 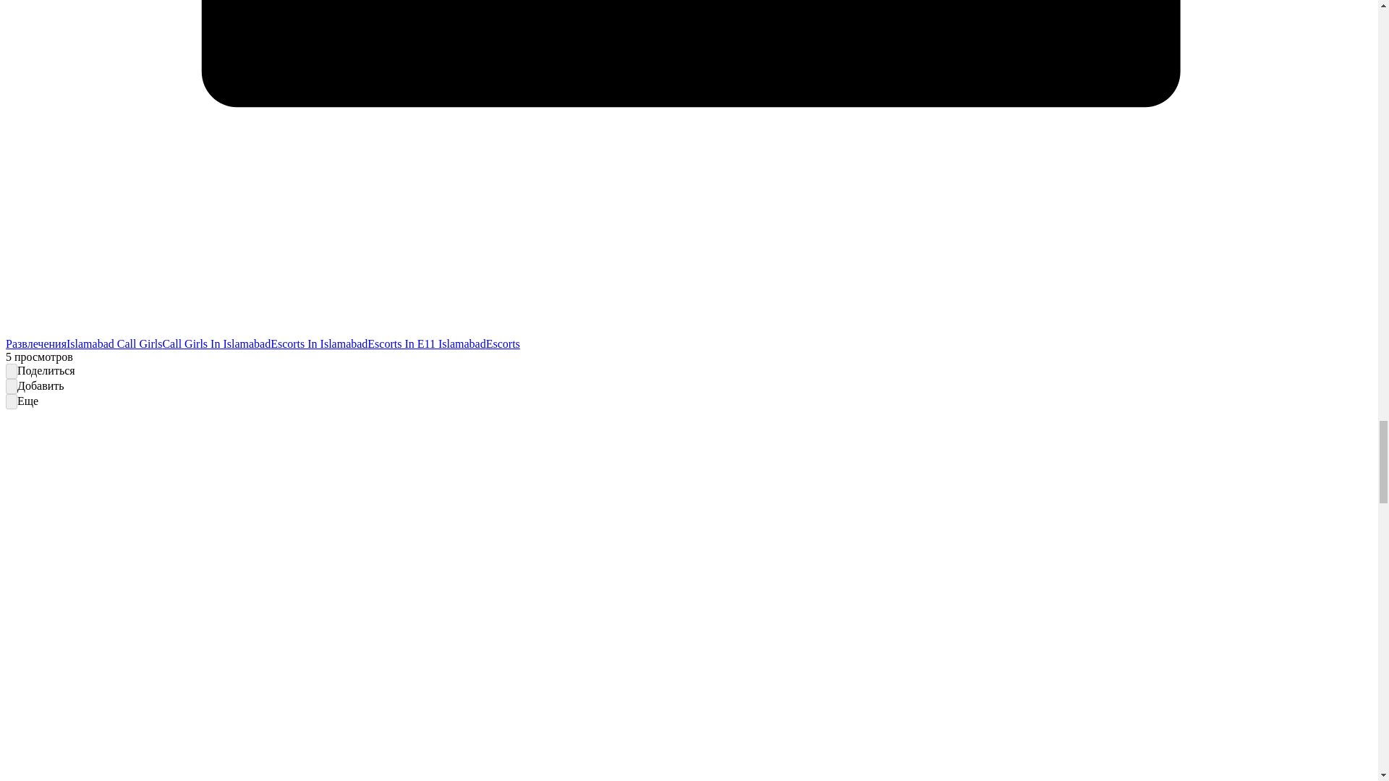 I want to click on Escorts In Islamabad, so click(x=319, y=343).